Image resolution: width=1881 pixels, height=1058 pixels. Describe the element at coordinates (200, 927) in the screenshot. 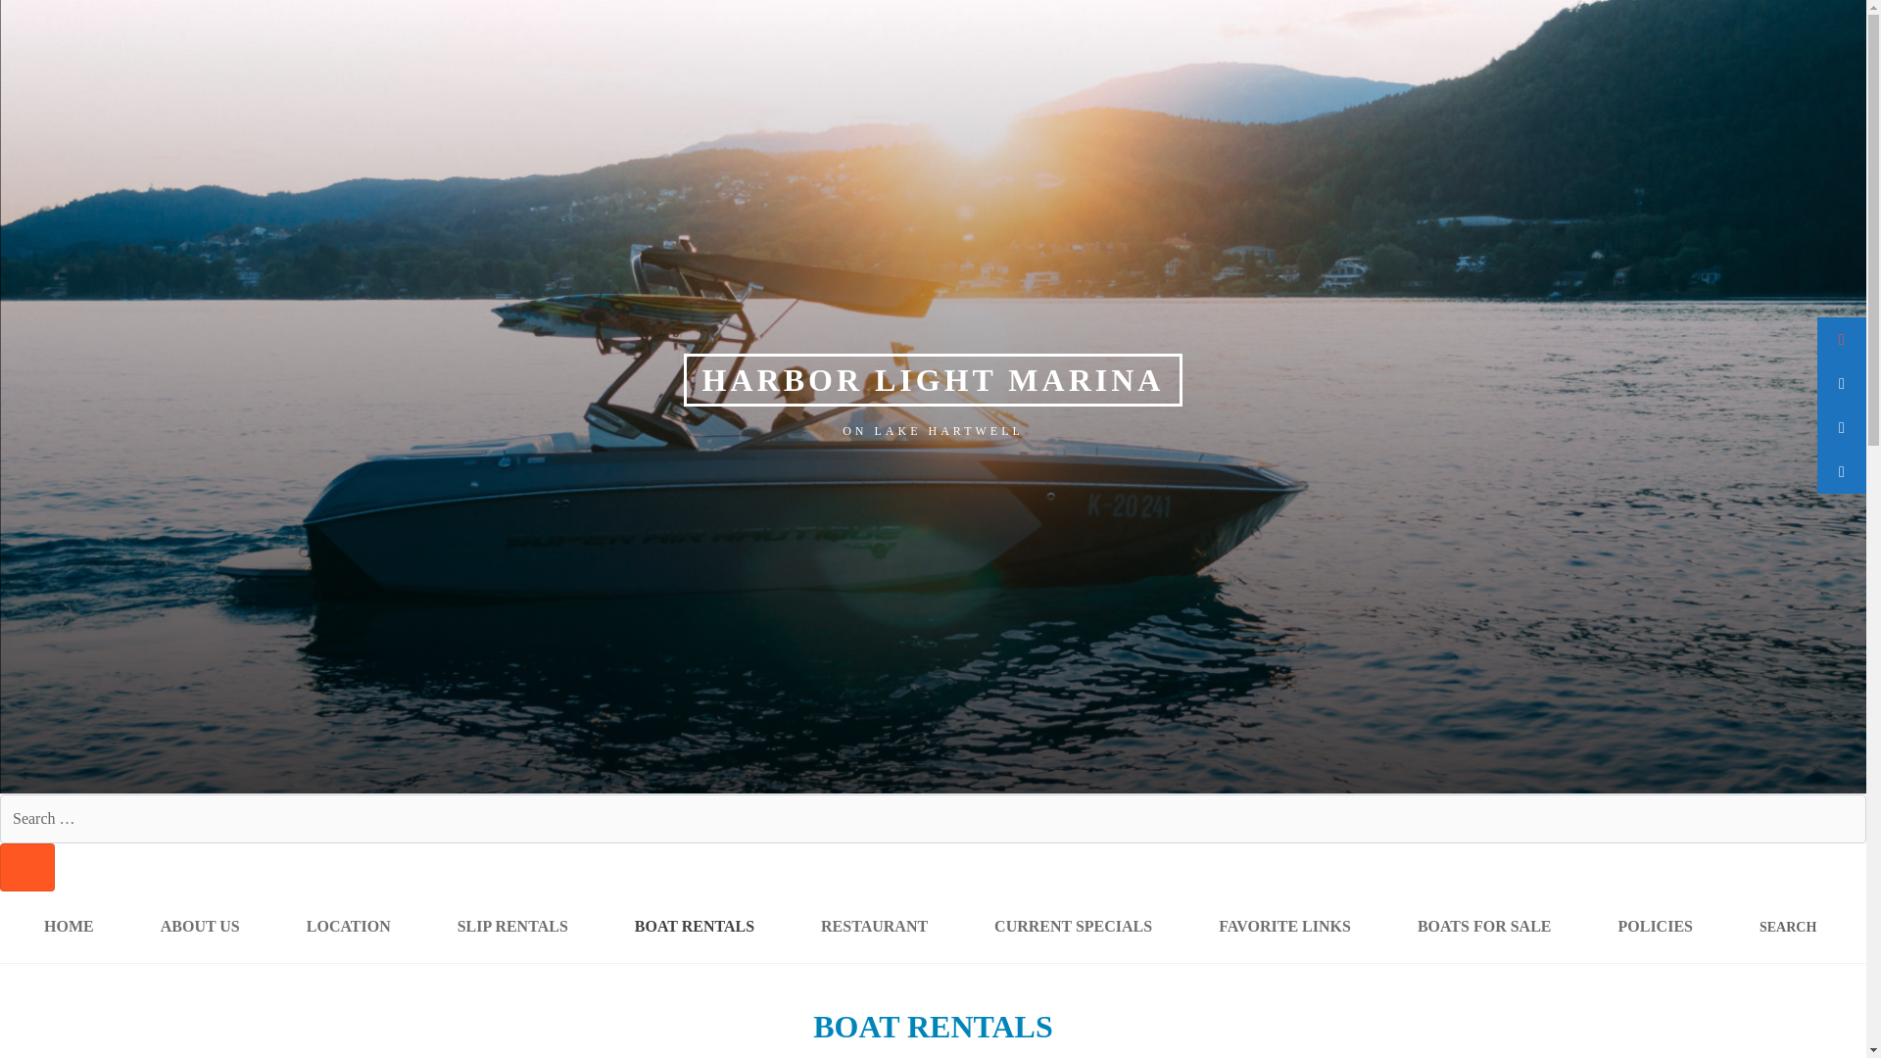

I see `ABOUT US` at that location.